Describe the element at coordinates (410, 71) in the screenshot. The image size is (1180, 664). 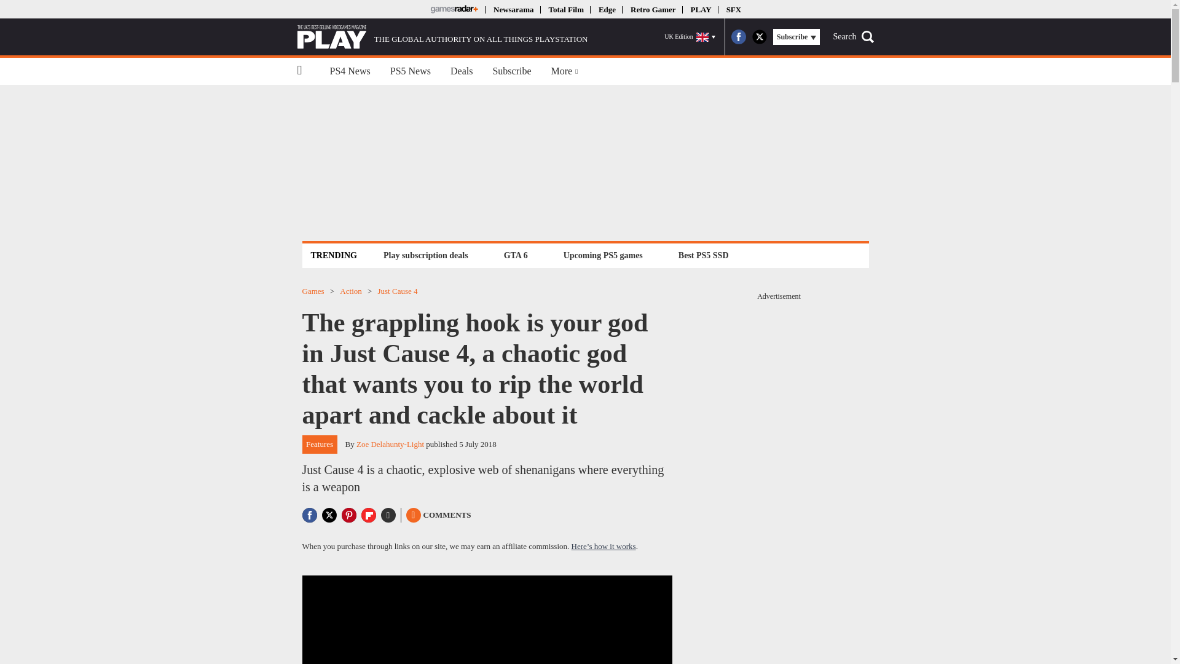
I see `PS5 News` at that location.